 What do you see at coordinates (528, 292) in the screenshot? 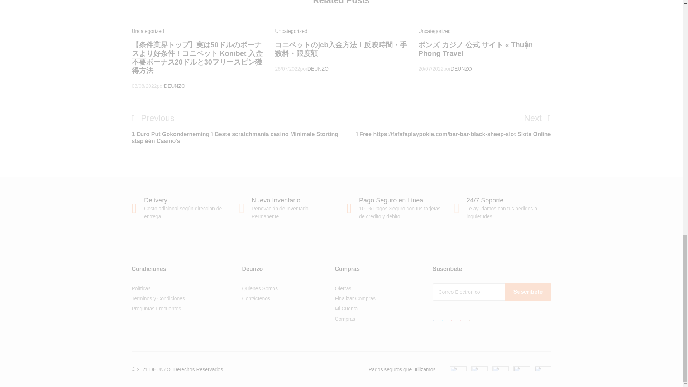
I see `Suscribete` at bounding box center [528, 292].